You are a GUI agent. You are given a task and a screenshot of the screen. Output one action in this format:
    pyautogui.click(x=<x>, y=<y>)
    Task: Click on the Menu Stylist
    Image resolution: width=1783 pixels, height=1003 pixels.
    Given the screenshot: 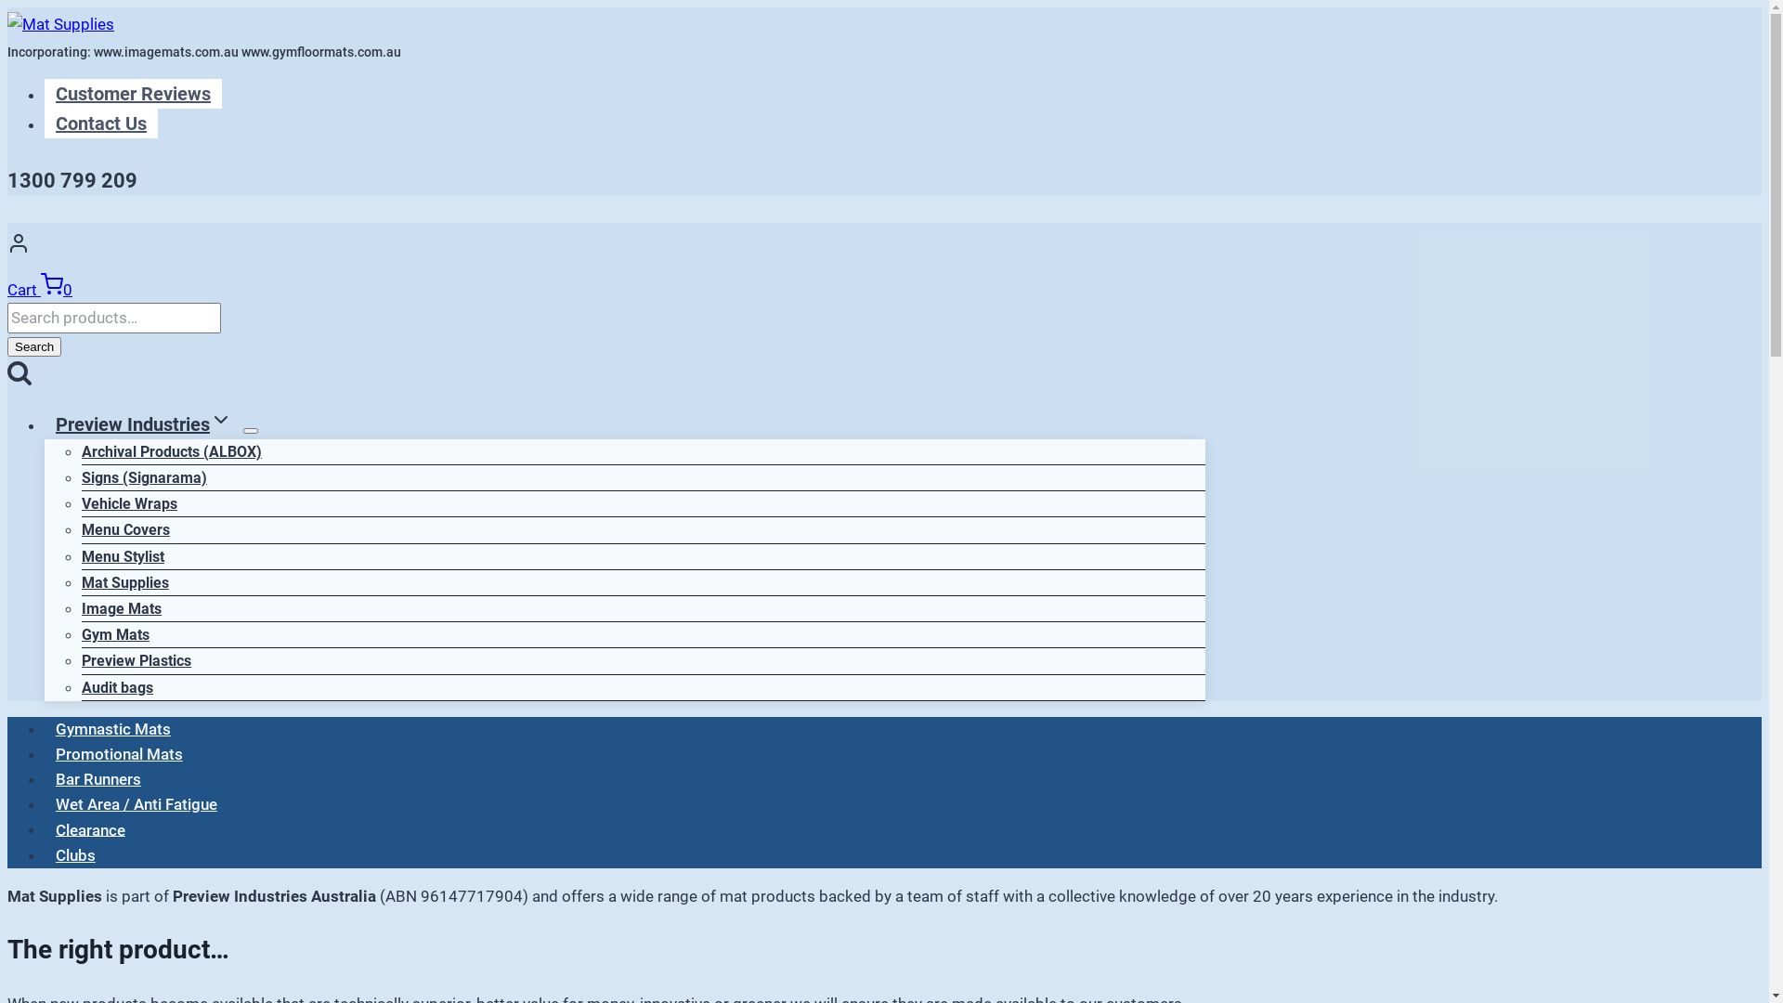 What is the action you would take?
    pyautogui.click(x=123, y=557)
    